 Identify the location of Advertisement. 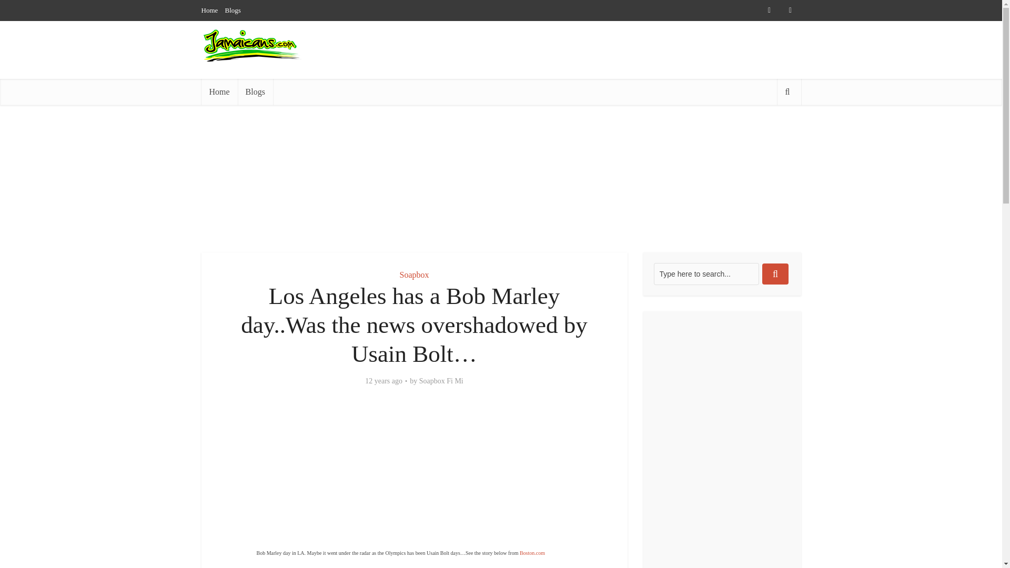
(415, 475).